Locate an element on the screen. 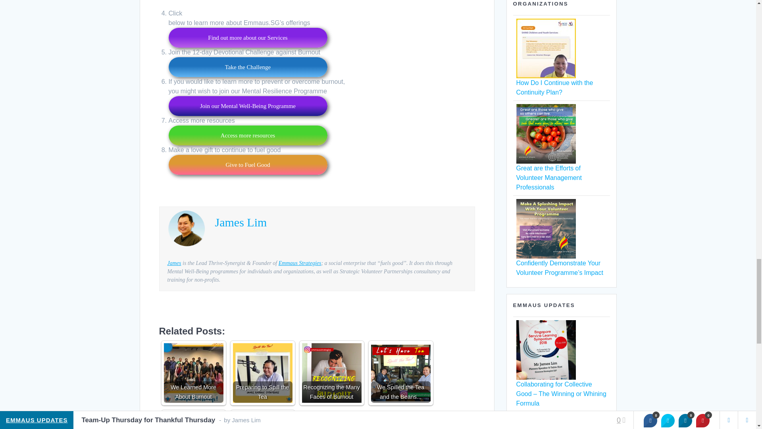 Image resolution: width=762 pixels, height=429 pixels. Take the Challenge is located at coordinates (248, 67).